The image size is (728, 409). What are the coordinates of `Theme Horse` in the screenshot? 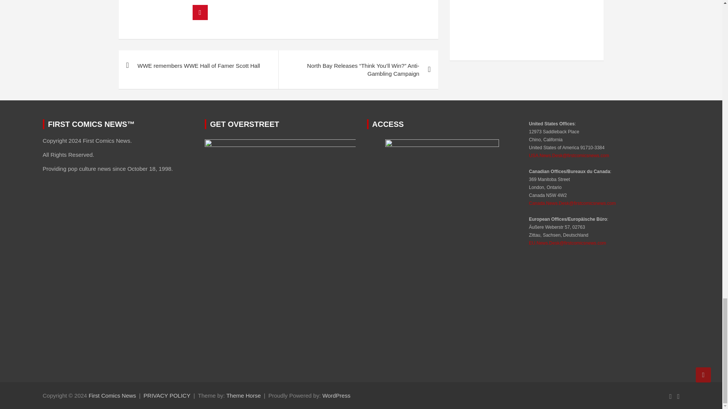 It's located at (243, 395).